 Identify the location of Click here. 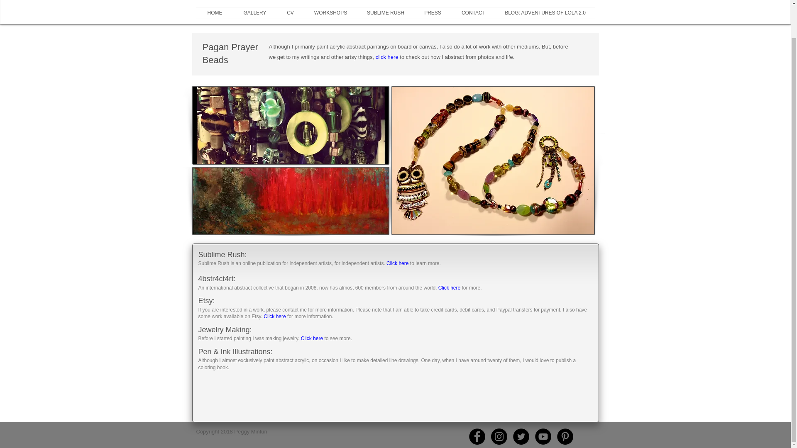
(312, 338).